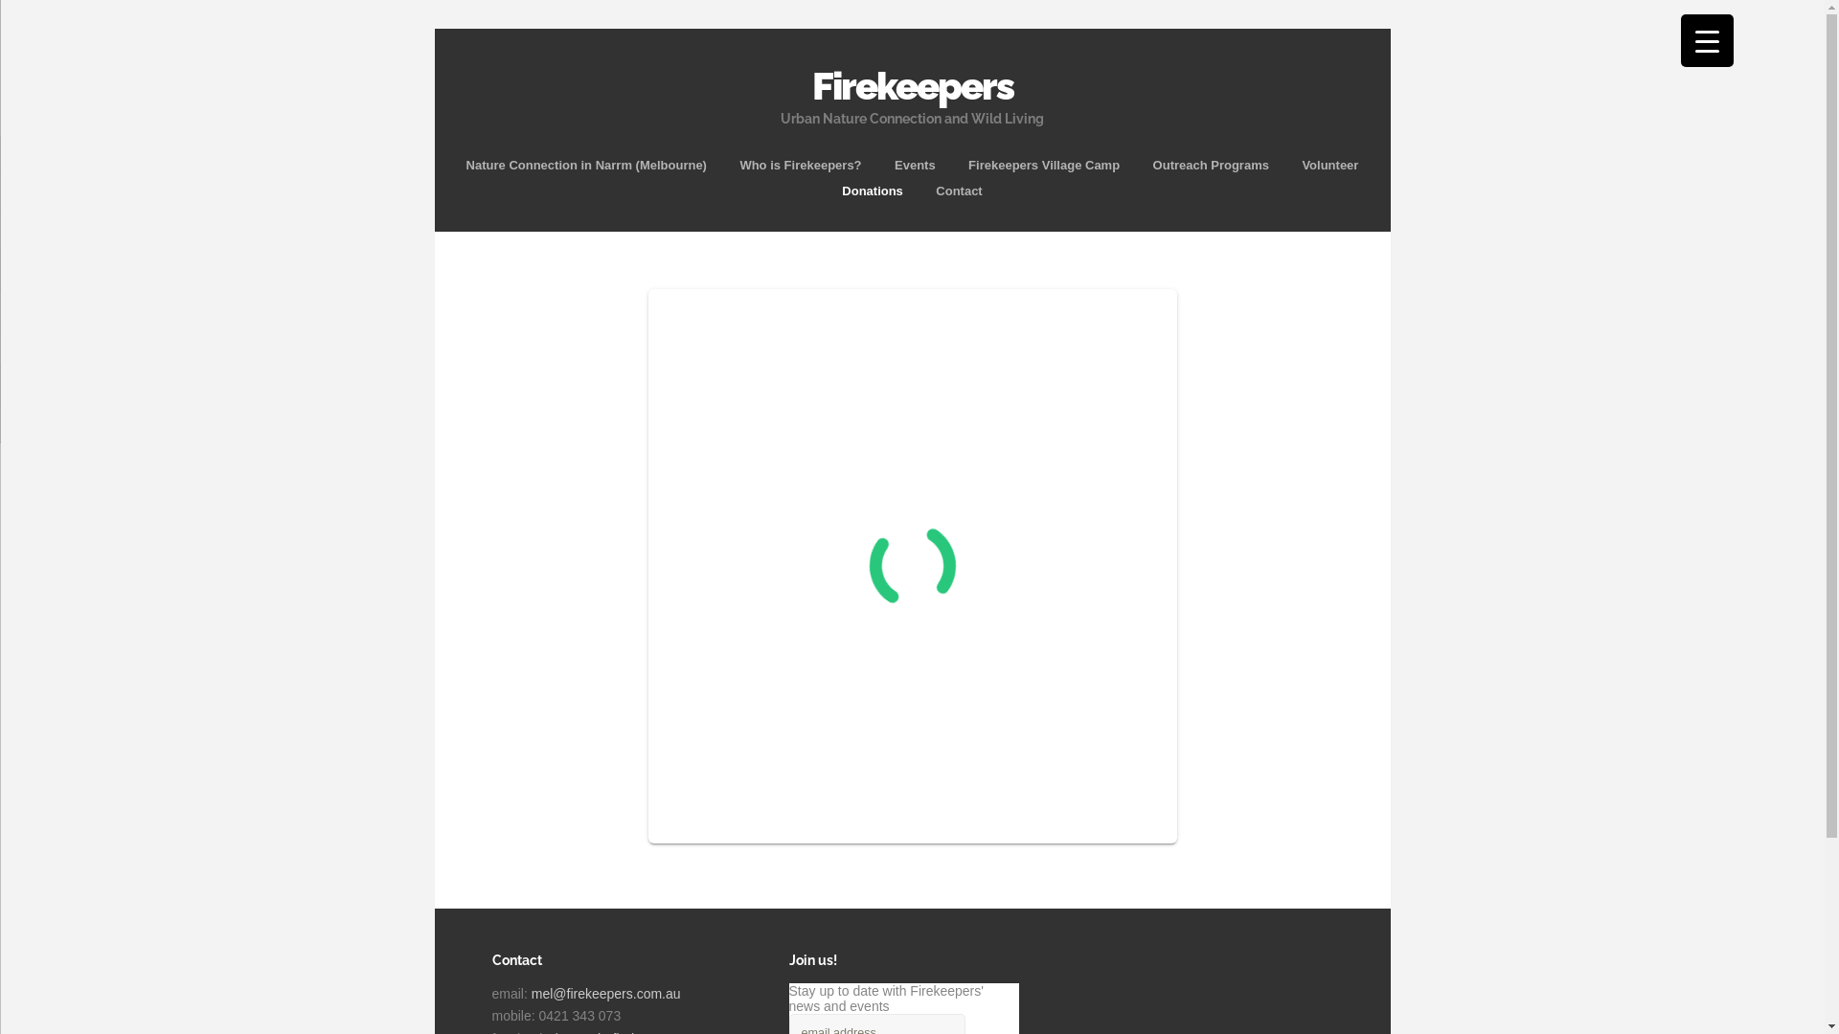  I want to click on Events, so click(916, 165).